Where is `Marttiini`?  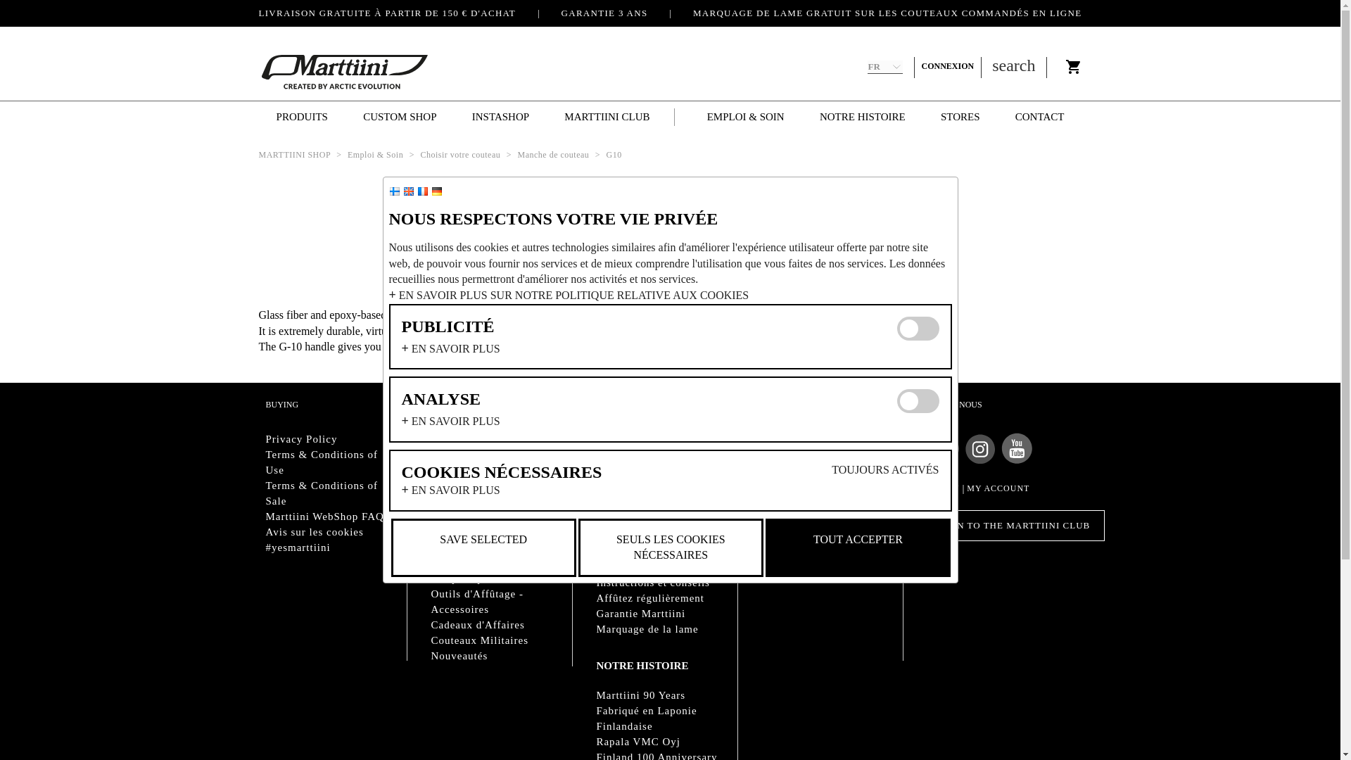 Marttiini is located at coordinates (345, 71).